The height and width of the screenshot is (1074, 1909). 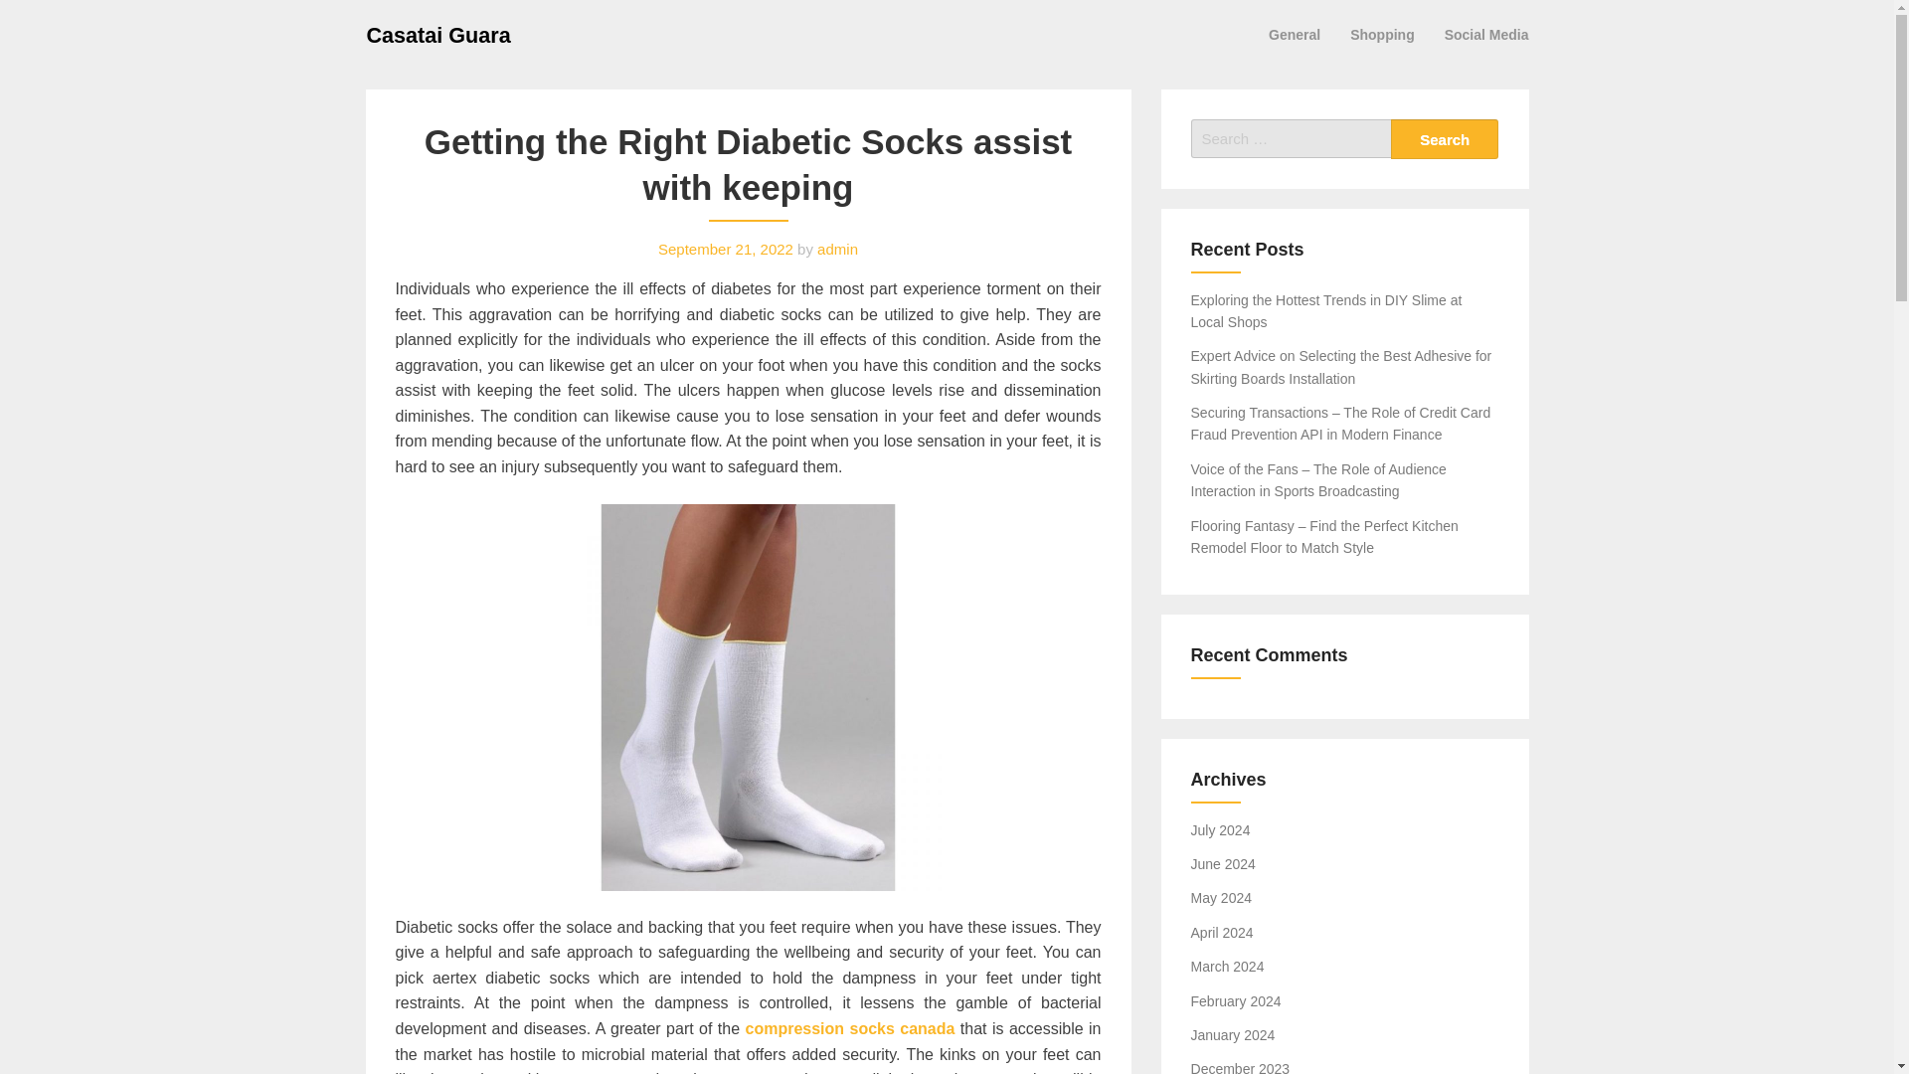 What do you see at coordinates (1295, 34) in the screenshot?
I see `General` at bounding box center [1295, 34].